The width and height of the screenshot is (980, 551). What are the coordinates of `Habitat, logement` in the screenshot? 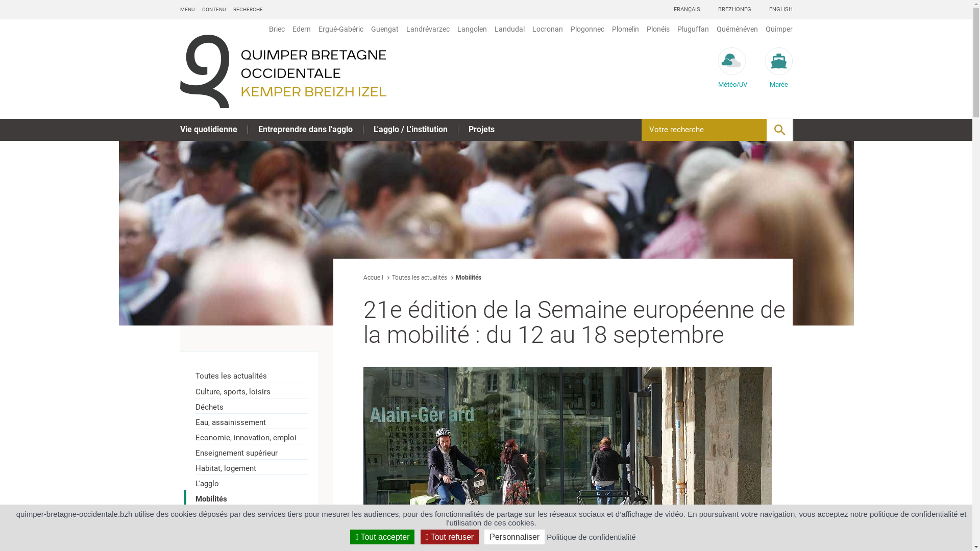 It's located at (256, 467).